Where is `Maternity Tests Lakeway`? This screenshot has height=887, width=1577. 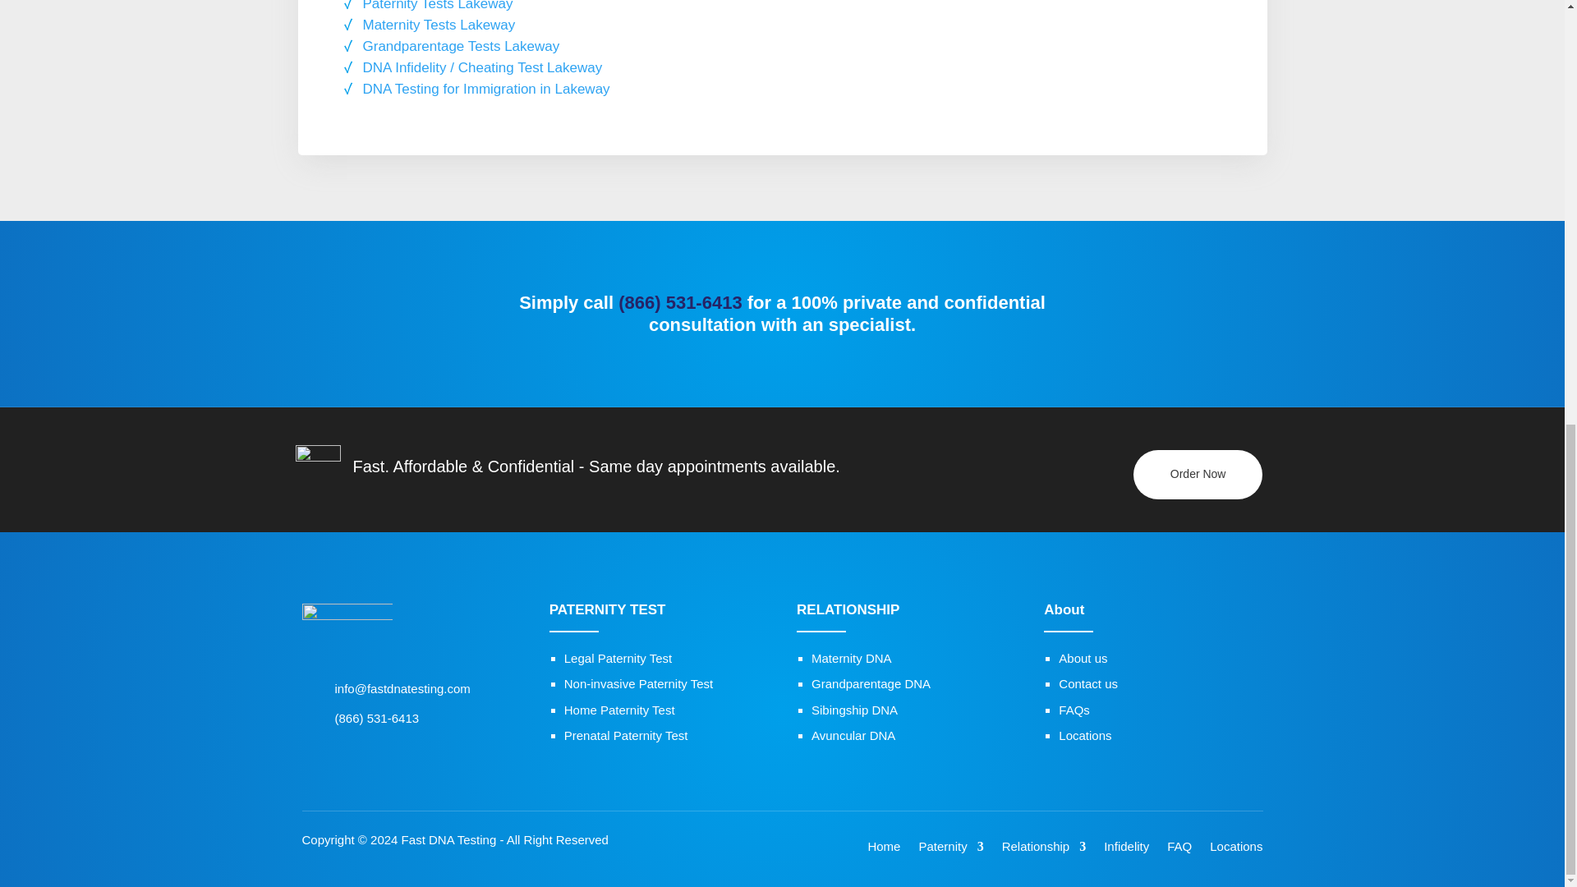 Maternity Tests Lakeway is located at coordinates (439, 25).